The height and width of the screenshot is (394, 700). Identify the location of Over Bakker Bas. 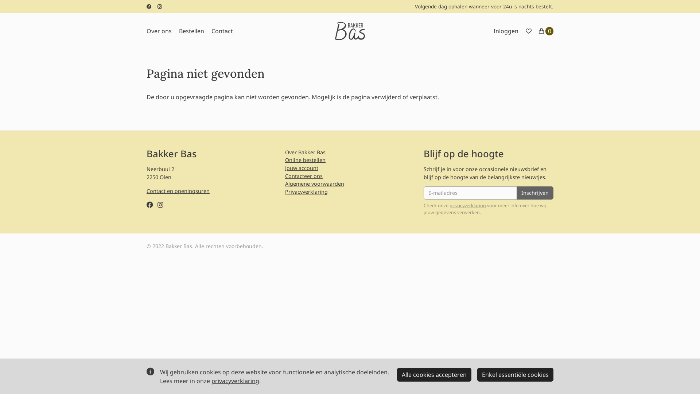
(306, 152).